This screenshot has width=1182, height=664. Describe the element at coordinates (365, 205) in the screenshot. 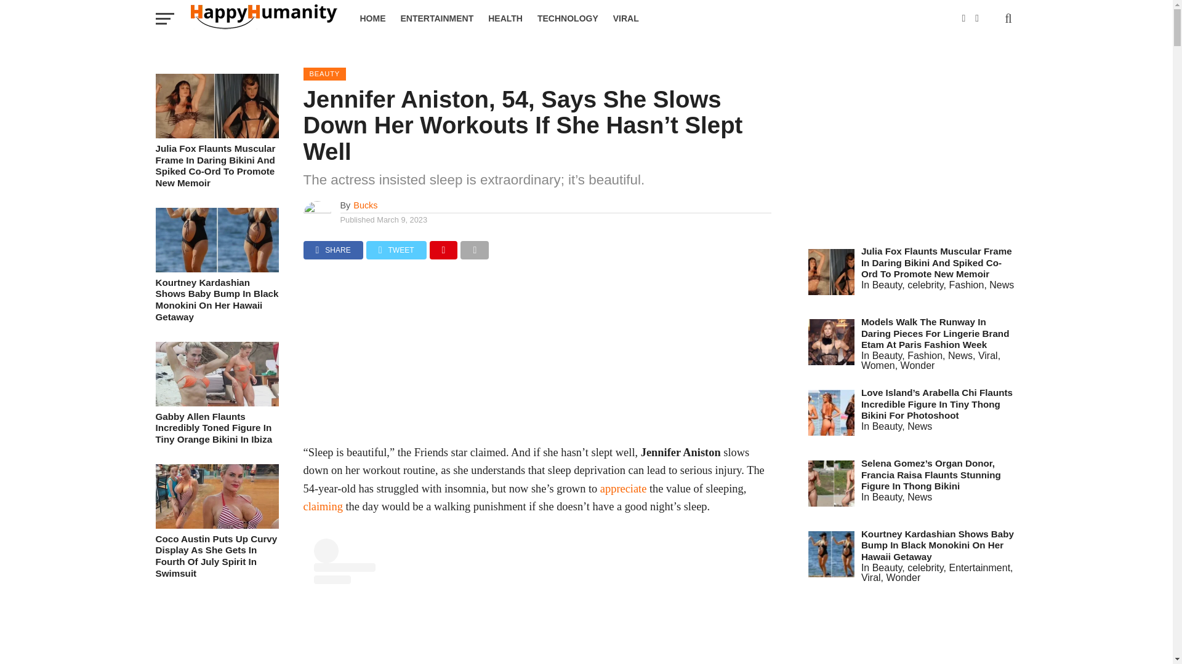

I see `Posts by Bucks` at that location.